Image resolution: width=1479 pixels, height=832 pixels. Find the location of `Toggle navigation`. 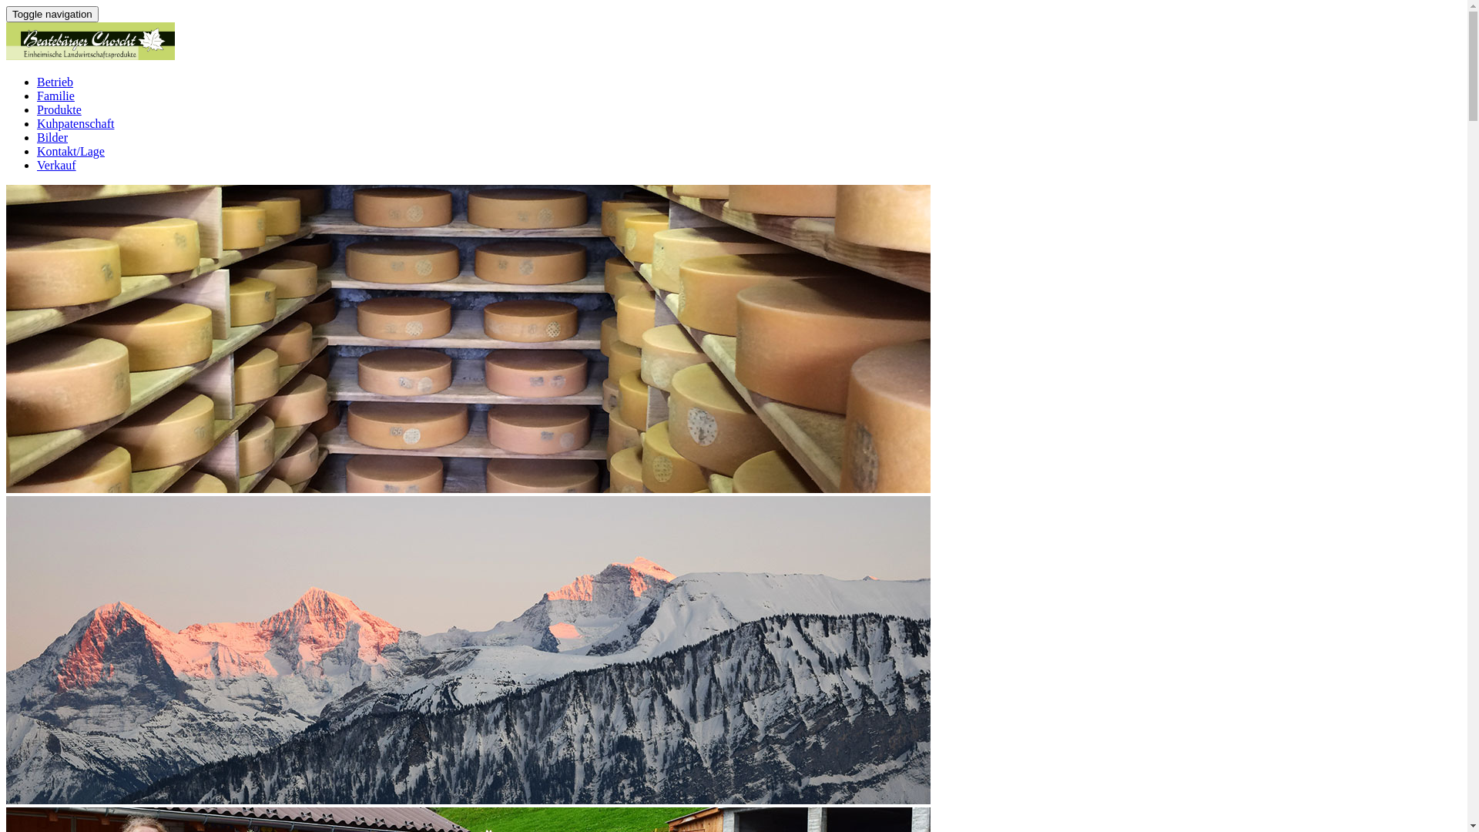

Toggle navigation is located at coordinates (52, 14).